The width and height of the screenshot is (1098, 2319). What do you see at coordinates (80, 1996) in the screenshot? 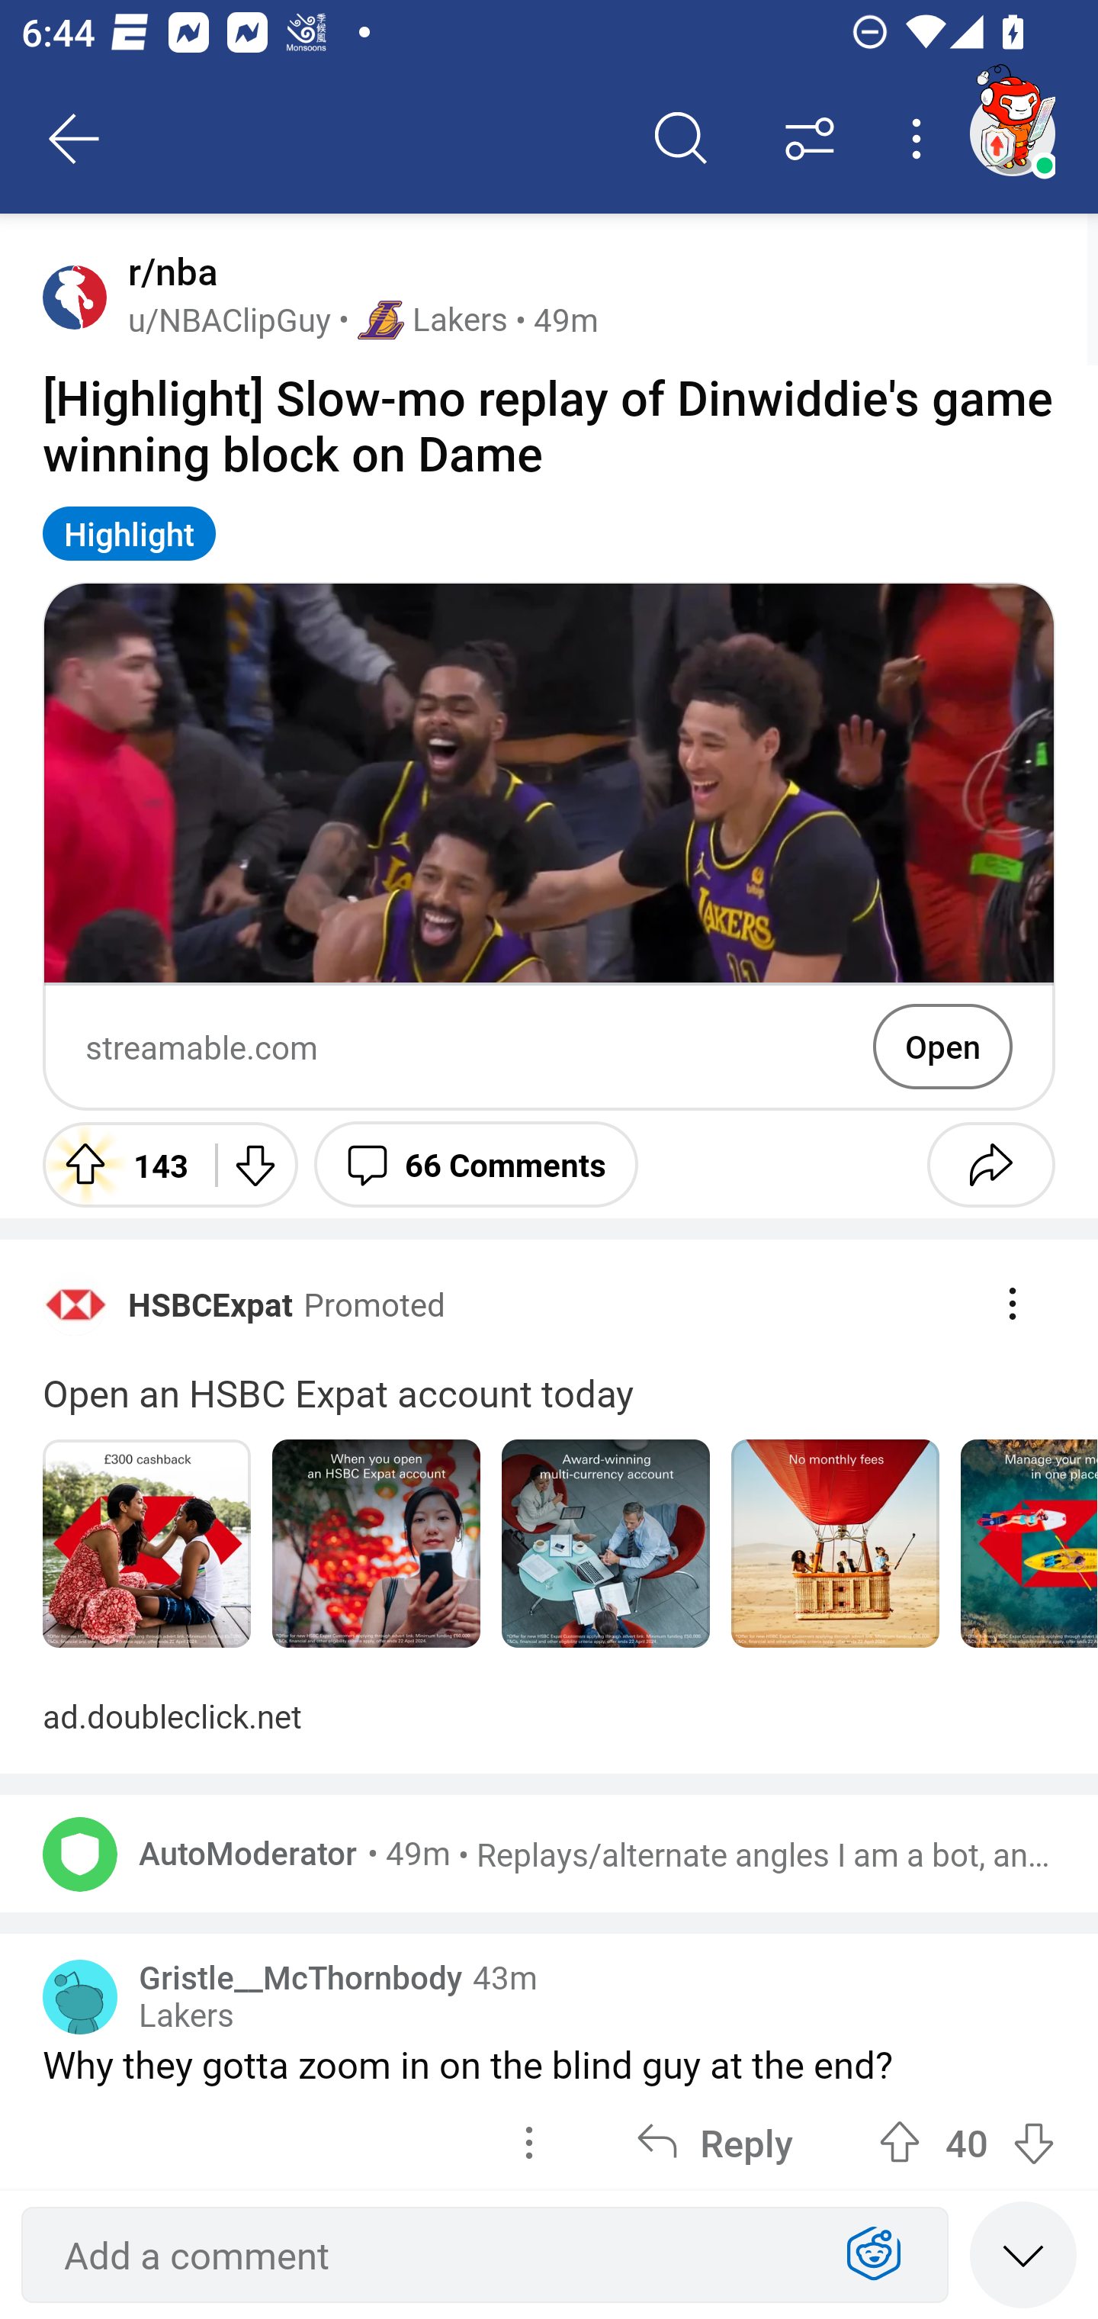
I see `Avatar` at bounding box center [80, 1996].